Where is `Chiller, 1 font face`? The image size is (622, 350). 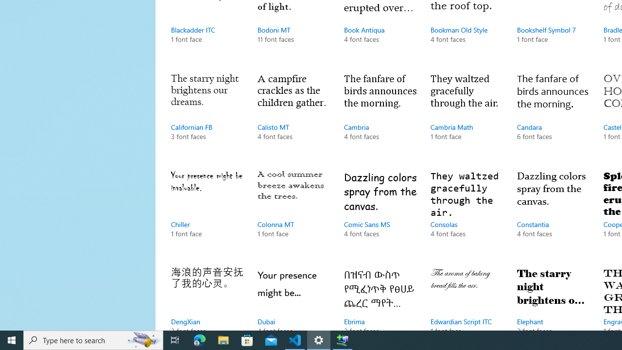
Chiller, 1 font face is located at coordinates (207, 214).